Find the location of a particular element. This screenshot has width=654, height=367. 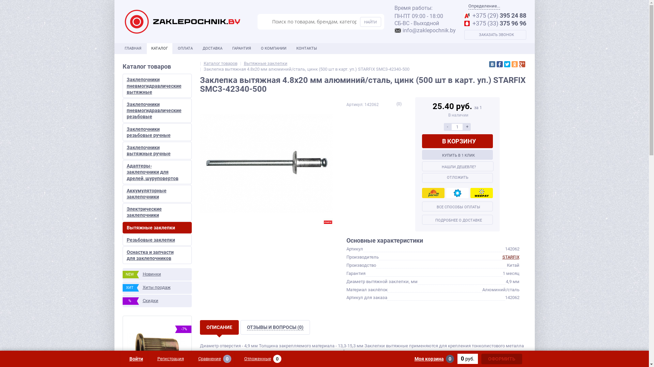

Webpay is located at coordinates (482, 193).